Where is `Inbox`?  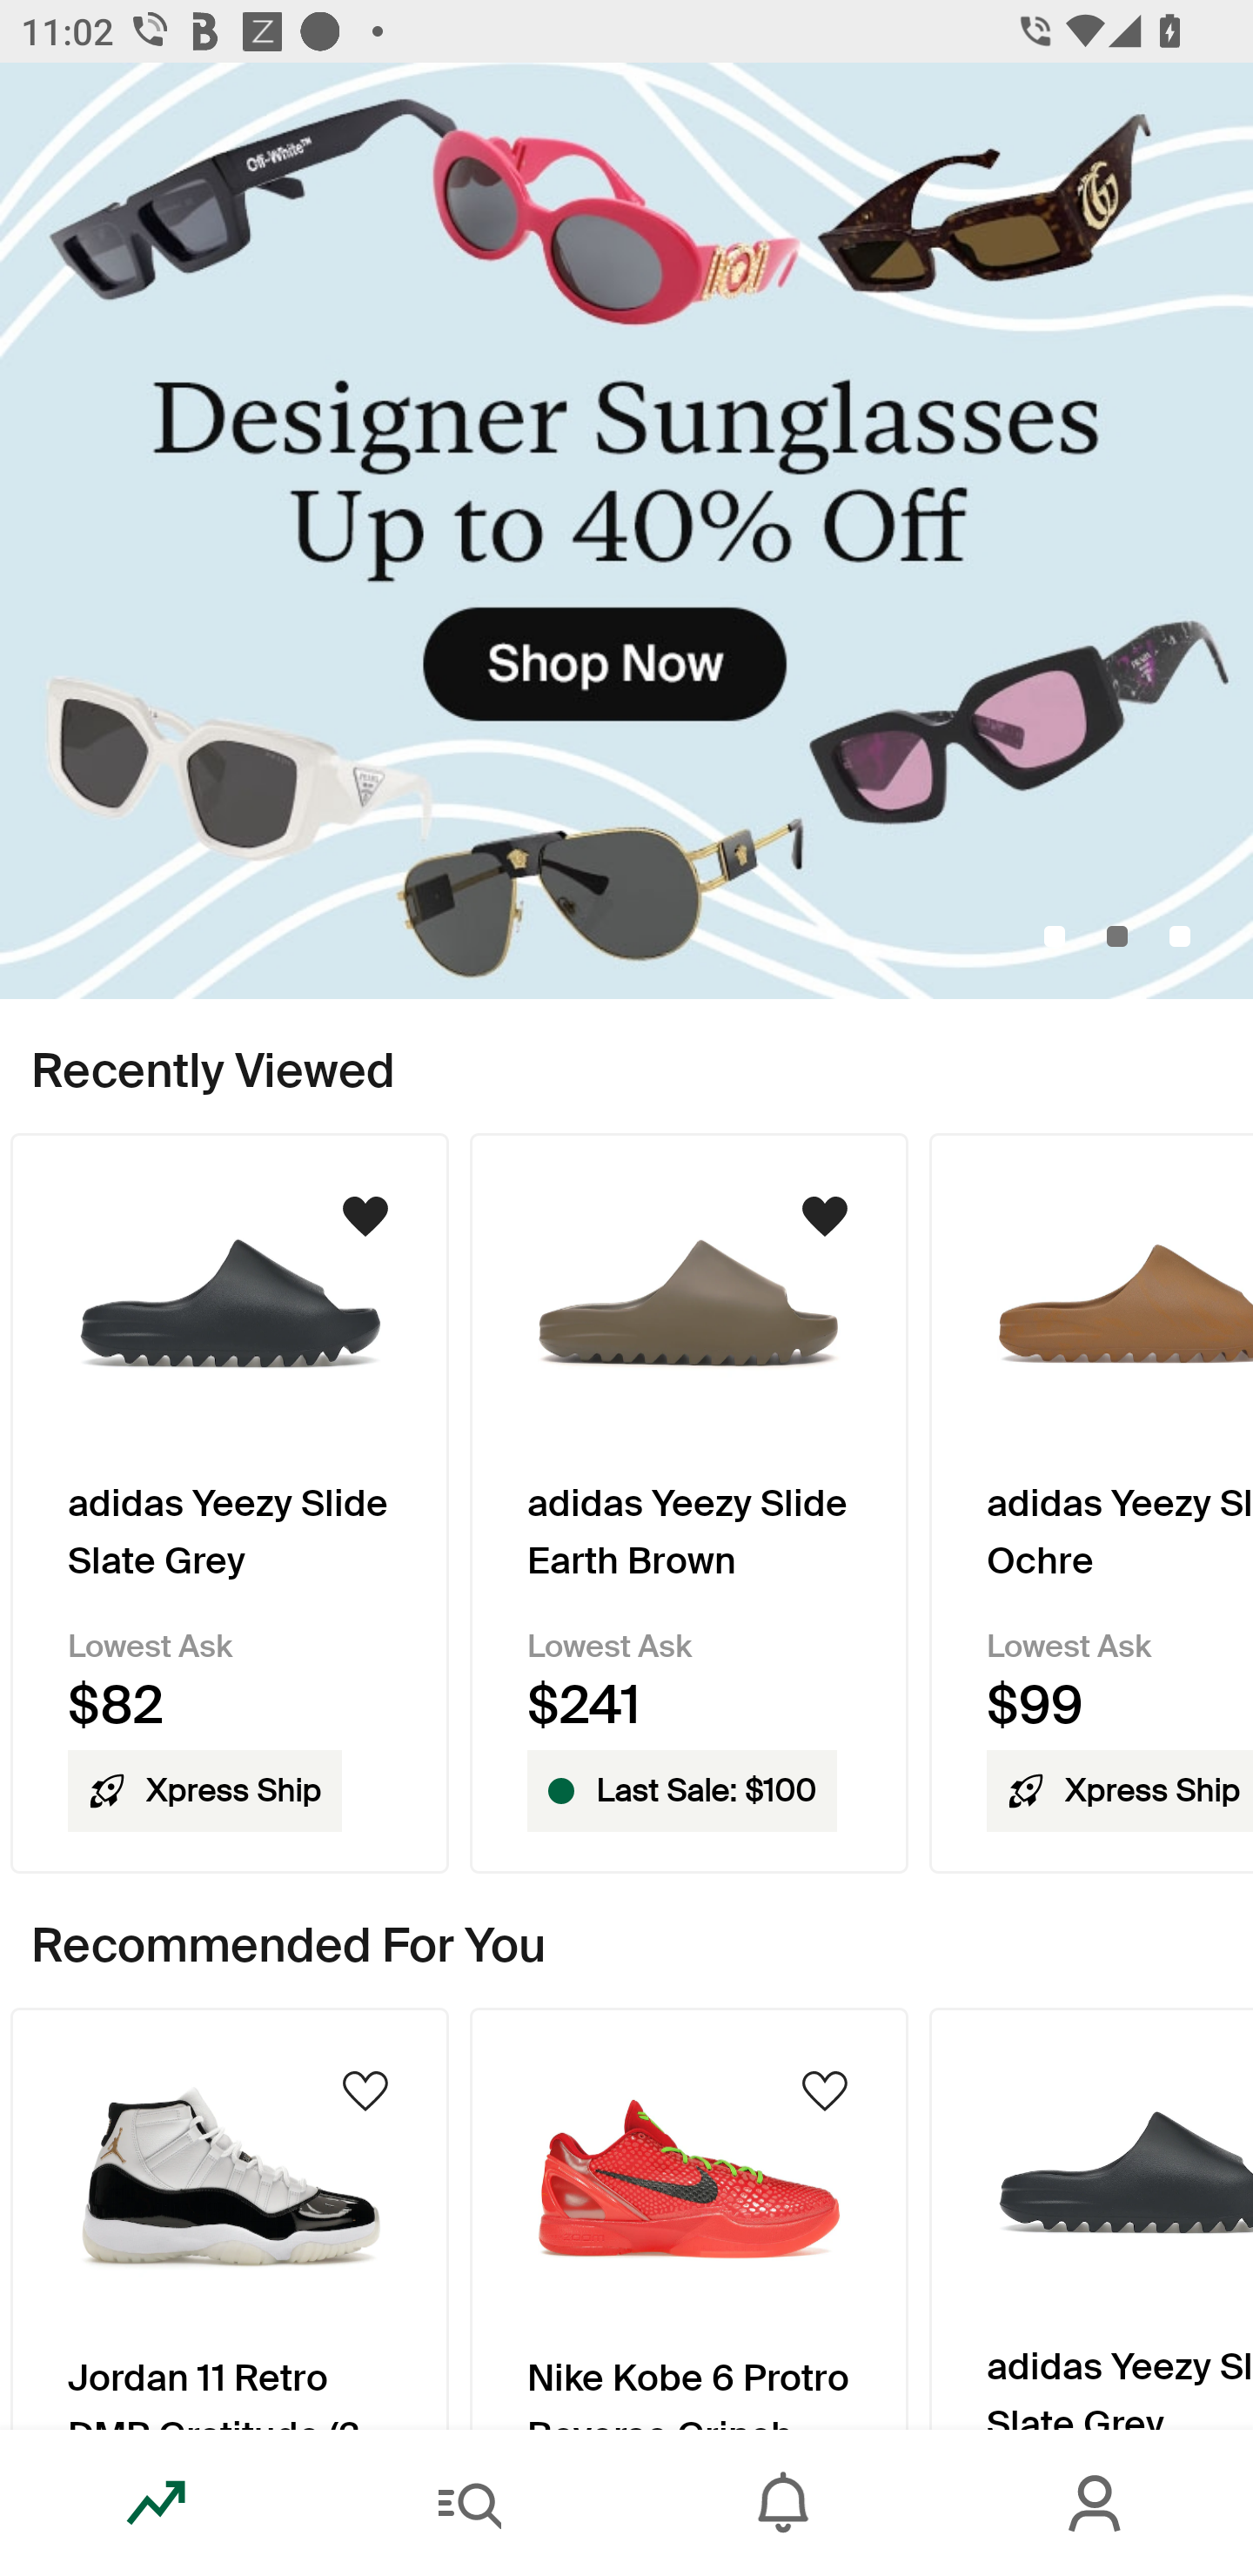 Inbox is located at coordinates (783, 2503).